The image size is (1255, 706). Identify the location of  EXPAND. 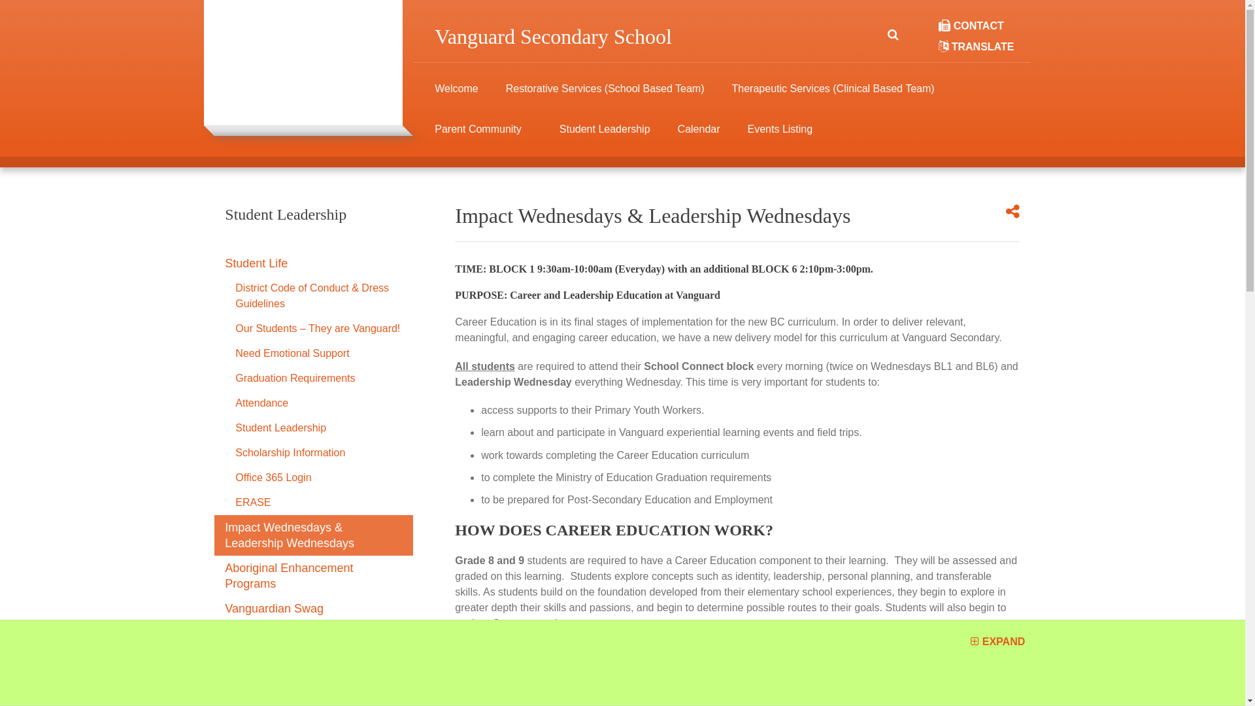
(997, 642).